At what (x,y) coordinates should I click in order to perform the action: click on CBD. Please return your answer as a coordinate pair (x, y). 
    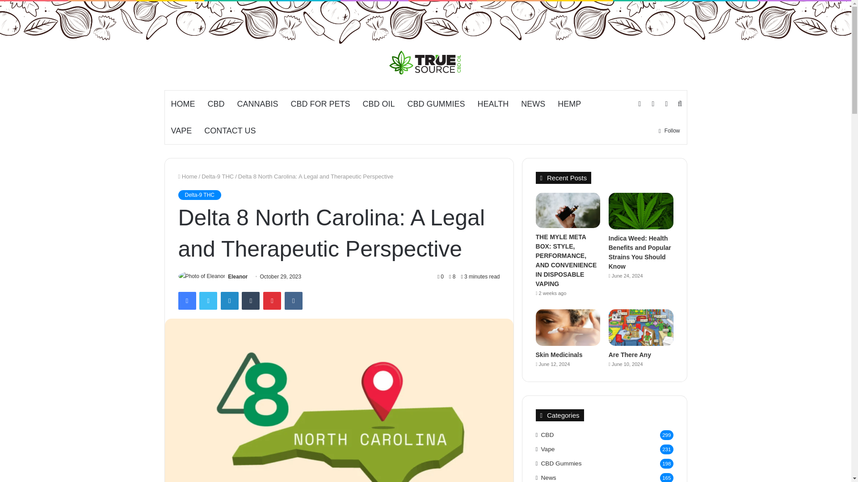
    Looking at the image, I should click on (215, 104).